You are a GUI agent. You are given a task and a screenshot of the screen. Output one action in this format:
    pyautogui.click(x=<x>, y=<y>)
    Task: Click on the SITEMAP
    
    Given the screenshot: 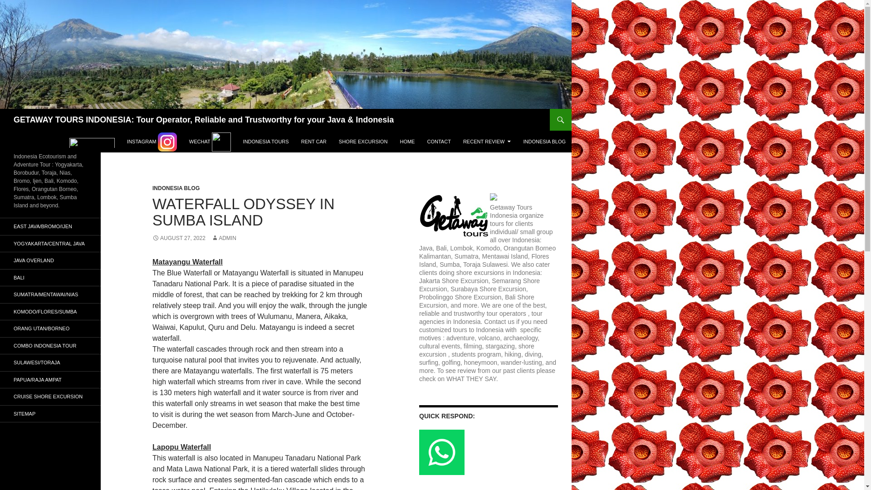 What is the action you would take?
    pyautogui.click(x=50, y=414)
    